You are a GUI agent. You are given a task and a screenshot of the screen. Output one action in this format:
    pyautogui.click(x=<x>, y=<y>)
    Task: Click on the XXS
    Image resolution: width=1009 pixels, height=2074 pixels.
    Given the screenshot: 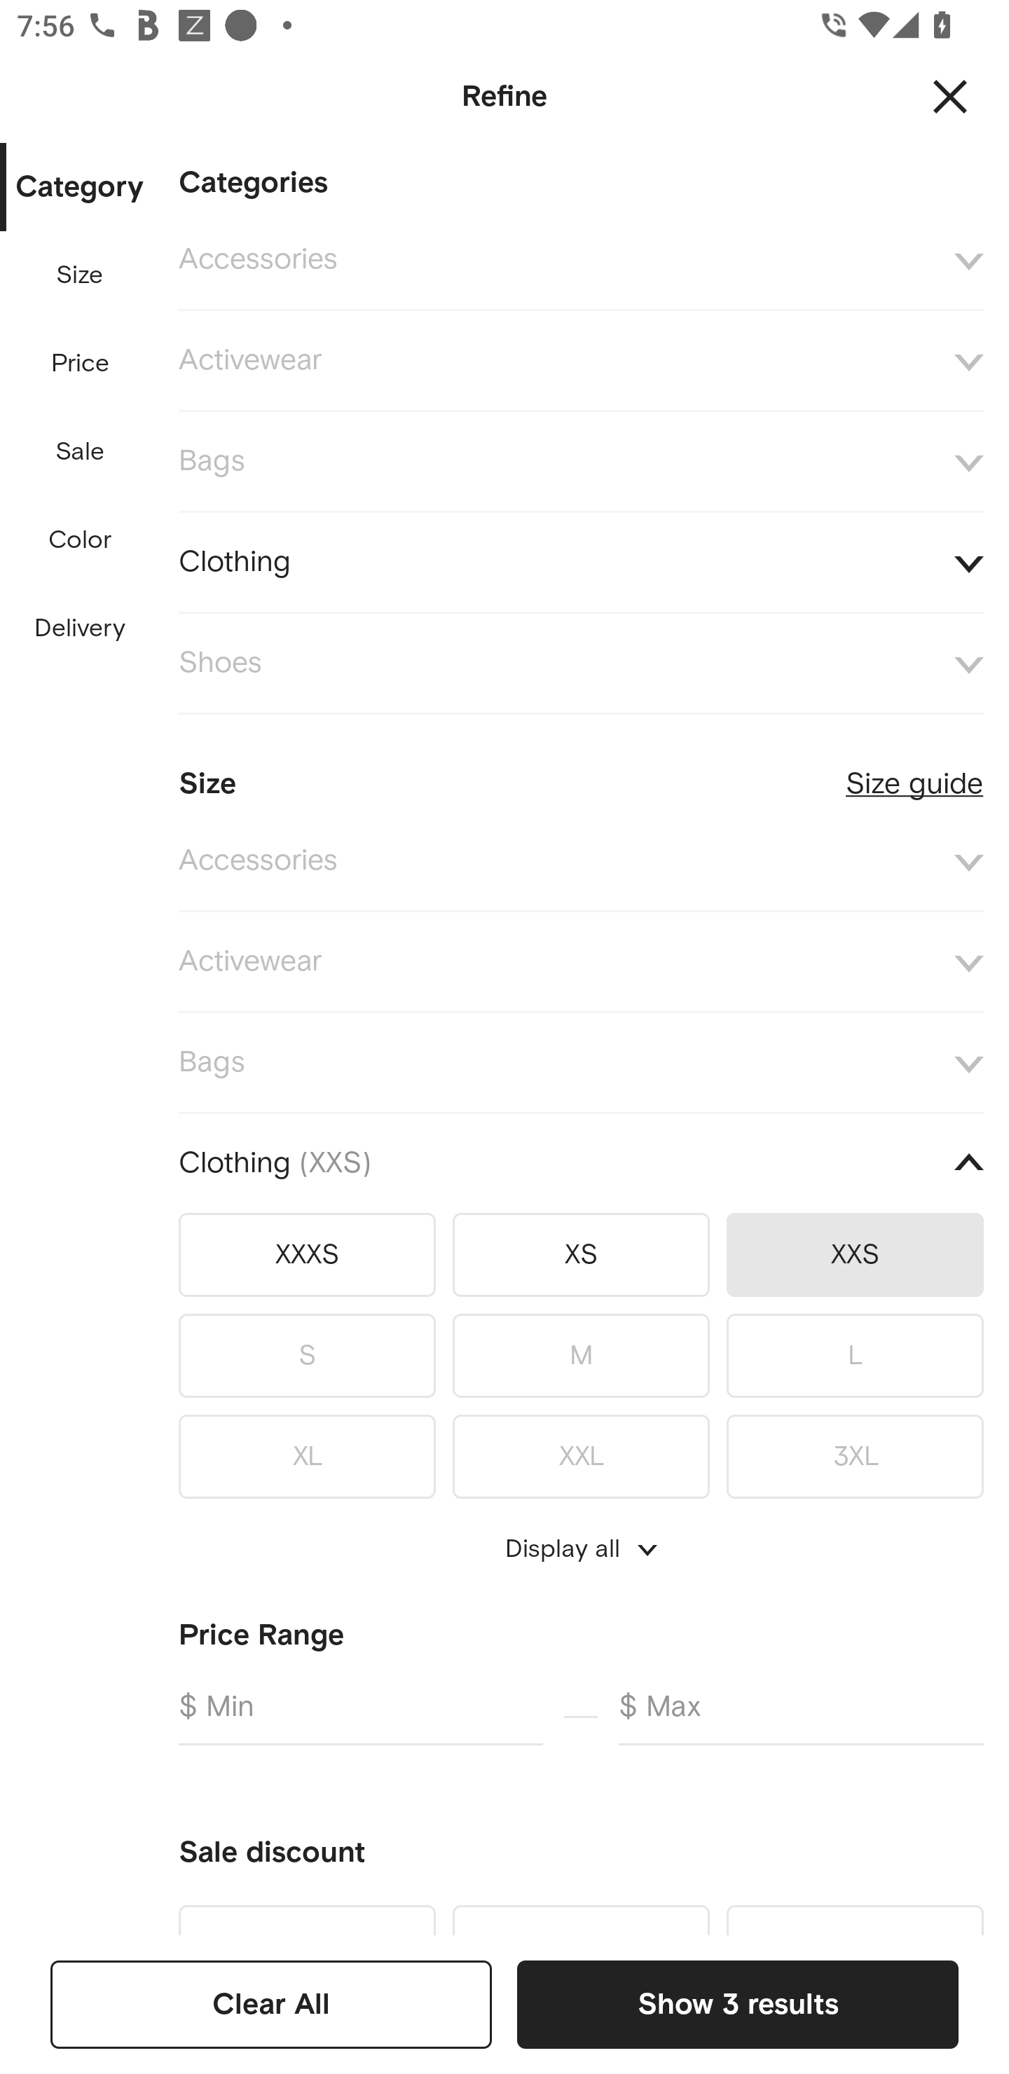 What is the action you would take?
    pyautogui.click(x=855, y=1254)
    